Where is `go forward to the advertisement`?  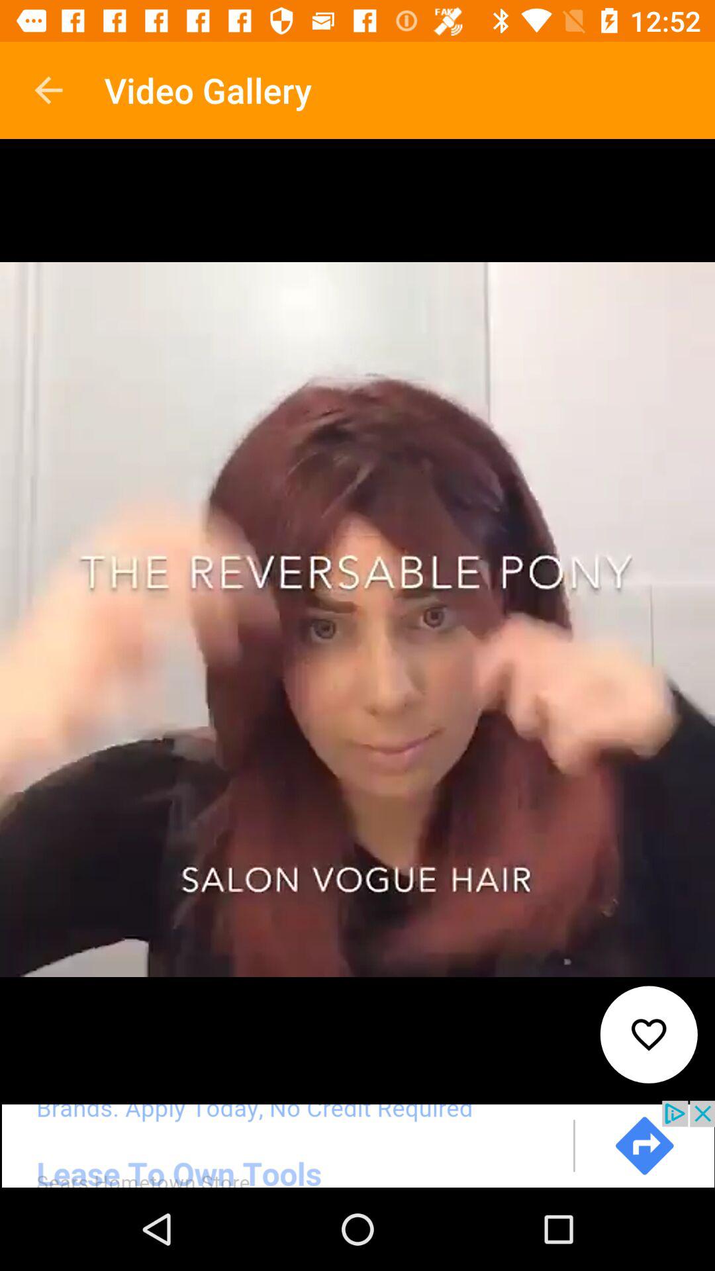
go forward to the advertisement is located at coordinates (358, 1144).